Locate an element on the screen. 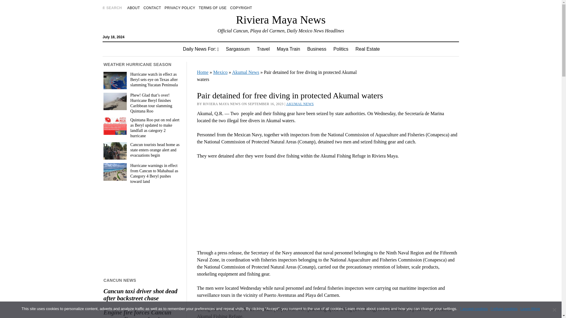 This screenshot has height=318, width=566. Sargassum is located at coordinates (238, 49).